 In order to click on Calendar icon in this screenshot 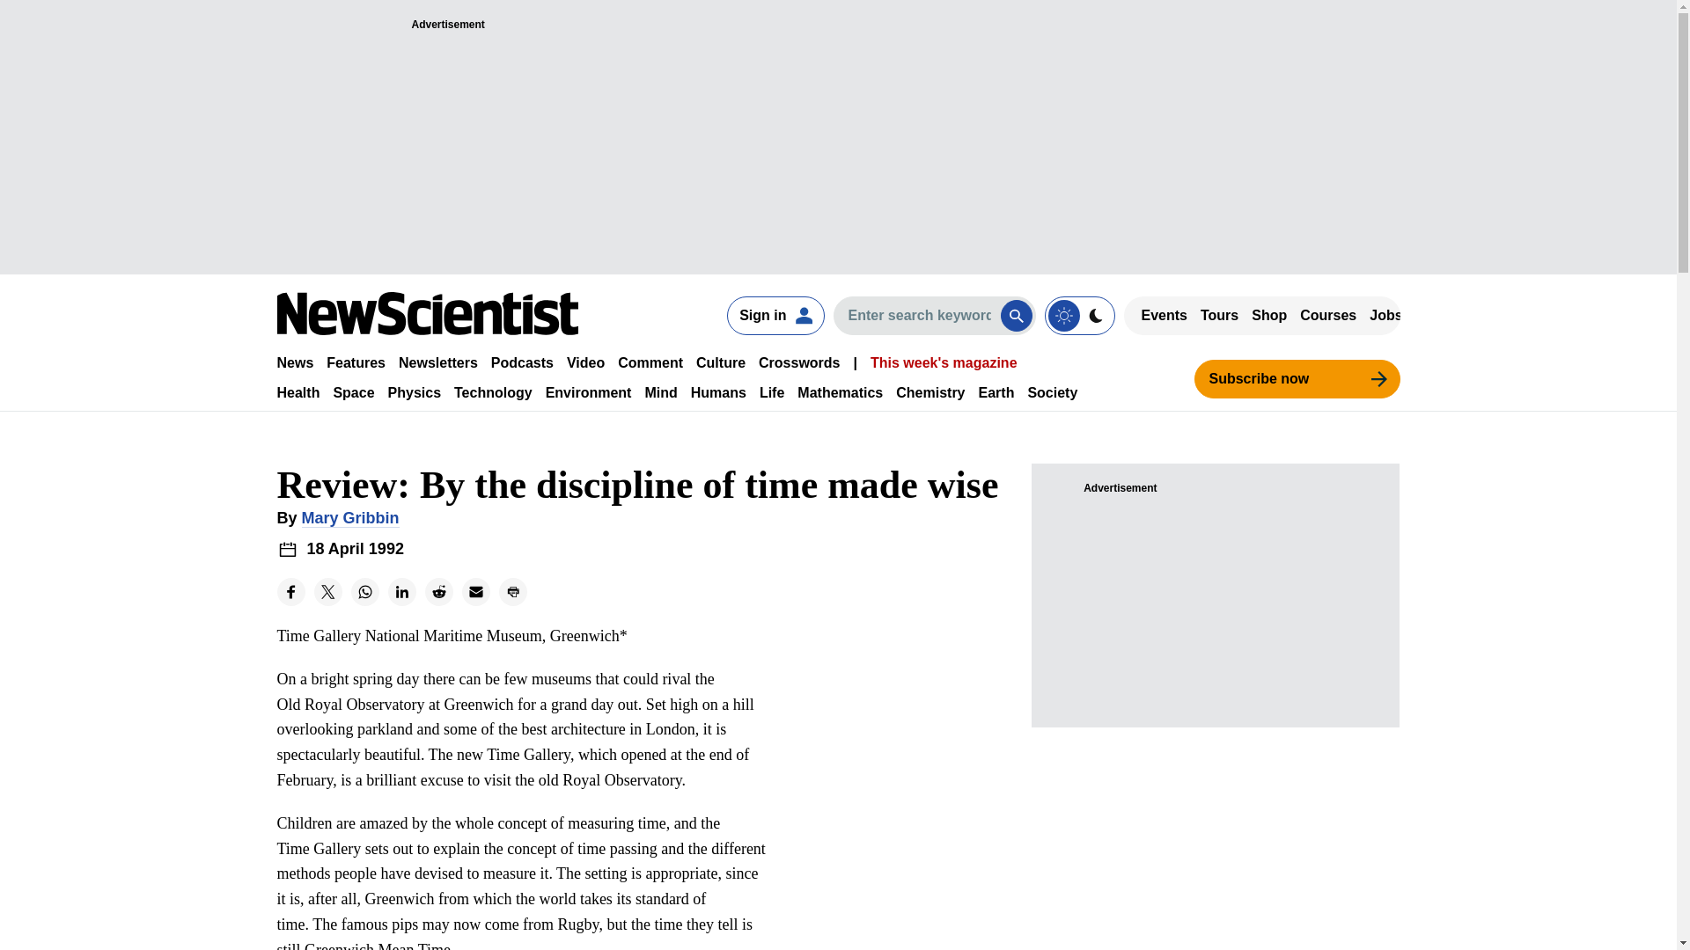, I will do `click(287, 549)`.